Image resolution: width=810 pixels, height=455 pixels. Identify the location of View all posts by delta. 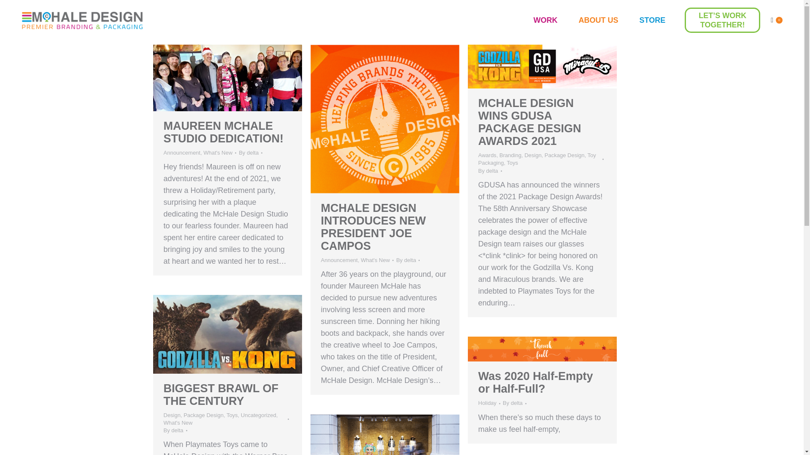
(490, 170).